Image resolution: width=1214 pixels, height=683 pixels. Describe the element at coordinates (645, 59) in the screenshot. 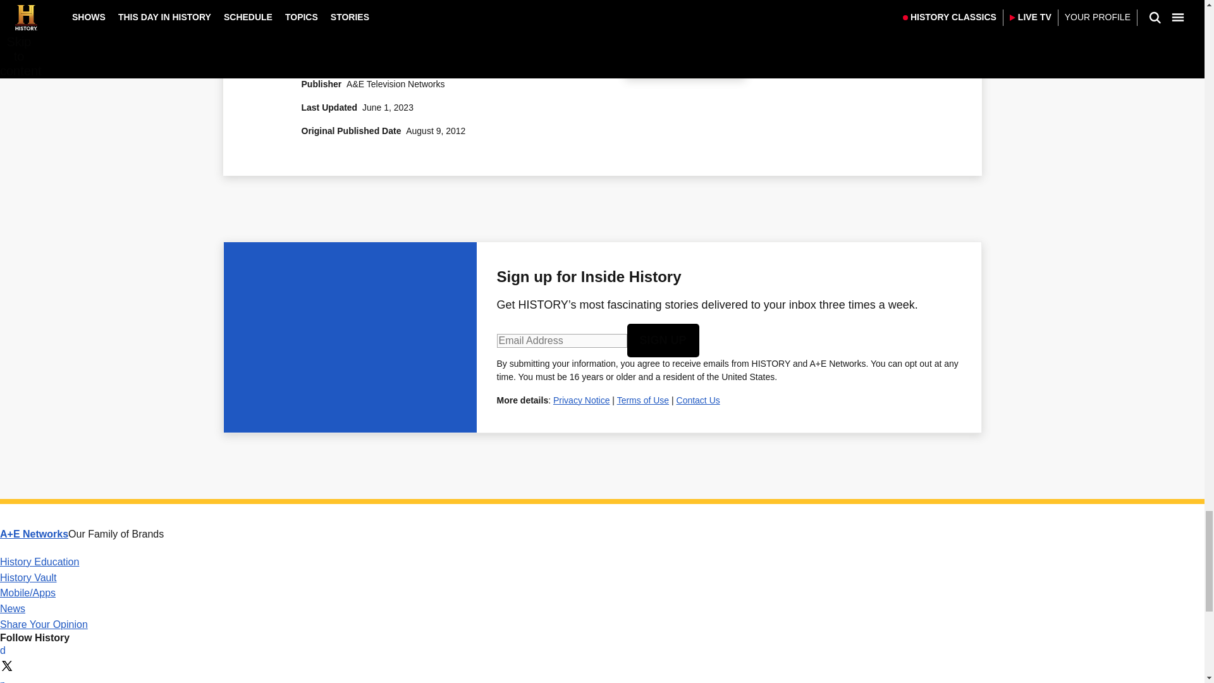

I see `Print` at that location.